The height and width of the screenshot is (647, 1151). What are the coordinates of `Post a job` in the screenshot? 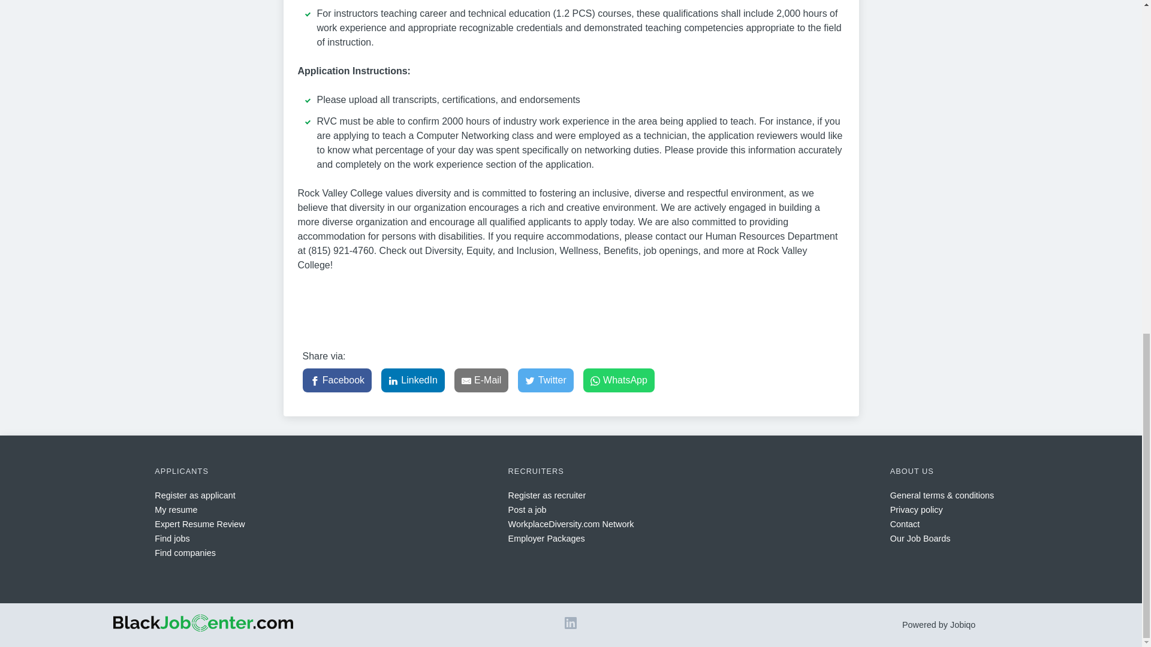 It's located at (528, 509).